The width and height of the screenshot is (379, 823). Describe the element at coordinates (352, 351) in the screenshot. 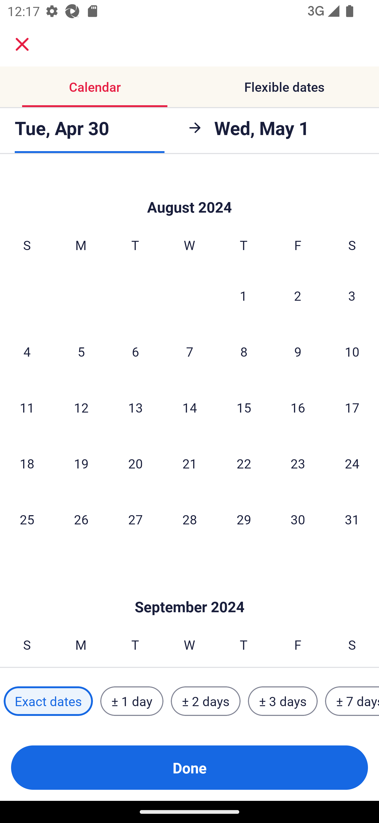

I see `10 Saturday, August 10, 2024` at that location.